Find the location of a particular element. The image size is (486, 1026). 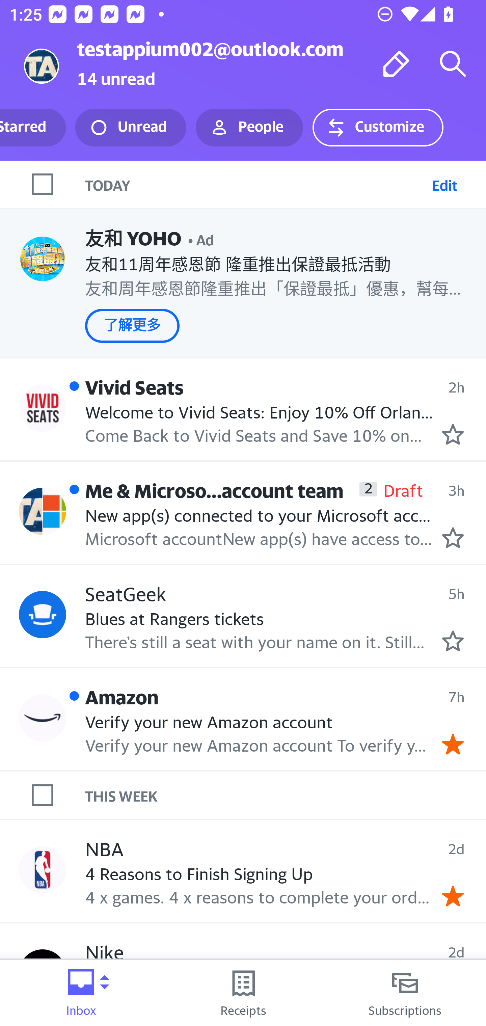

Unread is located at coordinates (131, 128).